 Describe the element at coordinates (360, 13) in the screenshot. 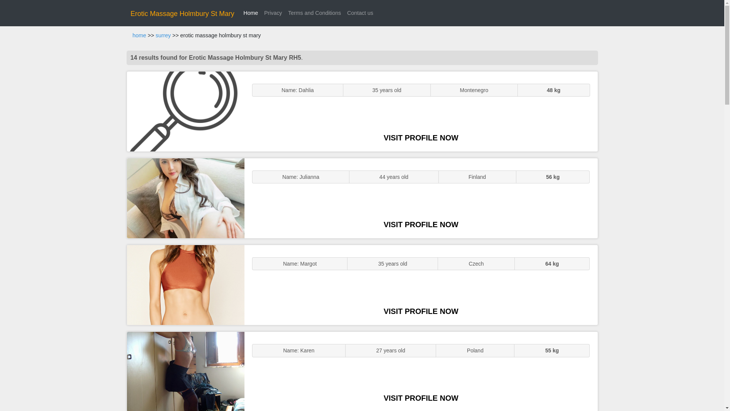

I see `Contact us` at that location.